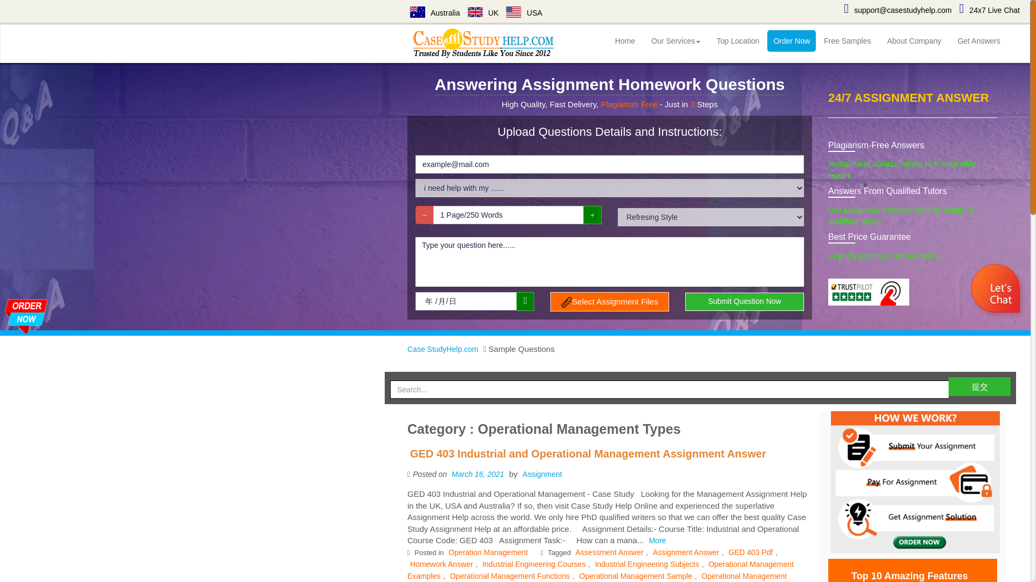 This screenshot has height=582, width=1036. Describe the element at coordinates (744, 302) in the screenshot. I see `Submit Question Now` at that location.